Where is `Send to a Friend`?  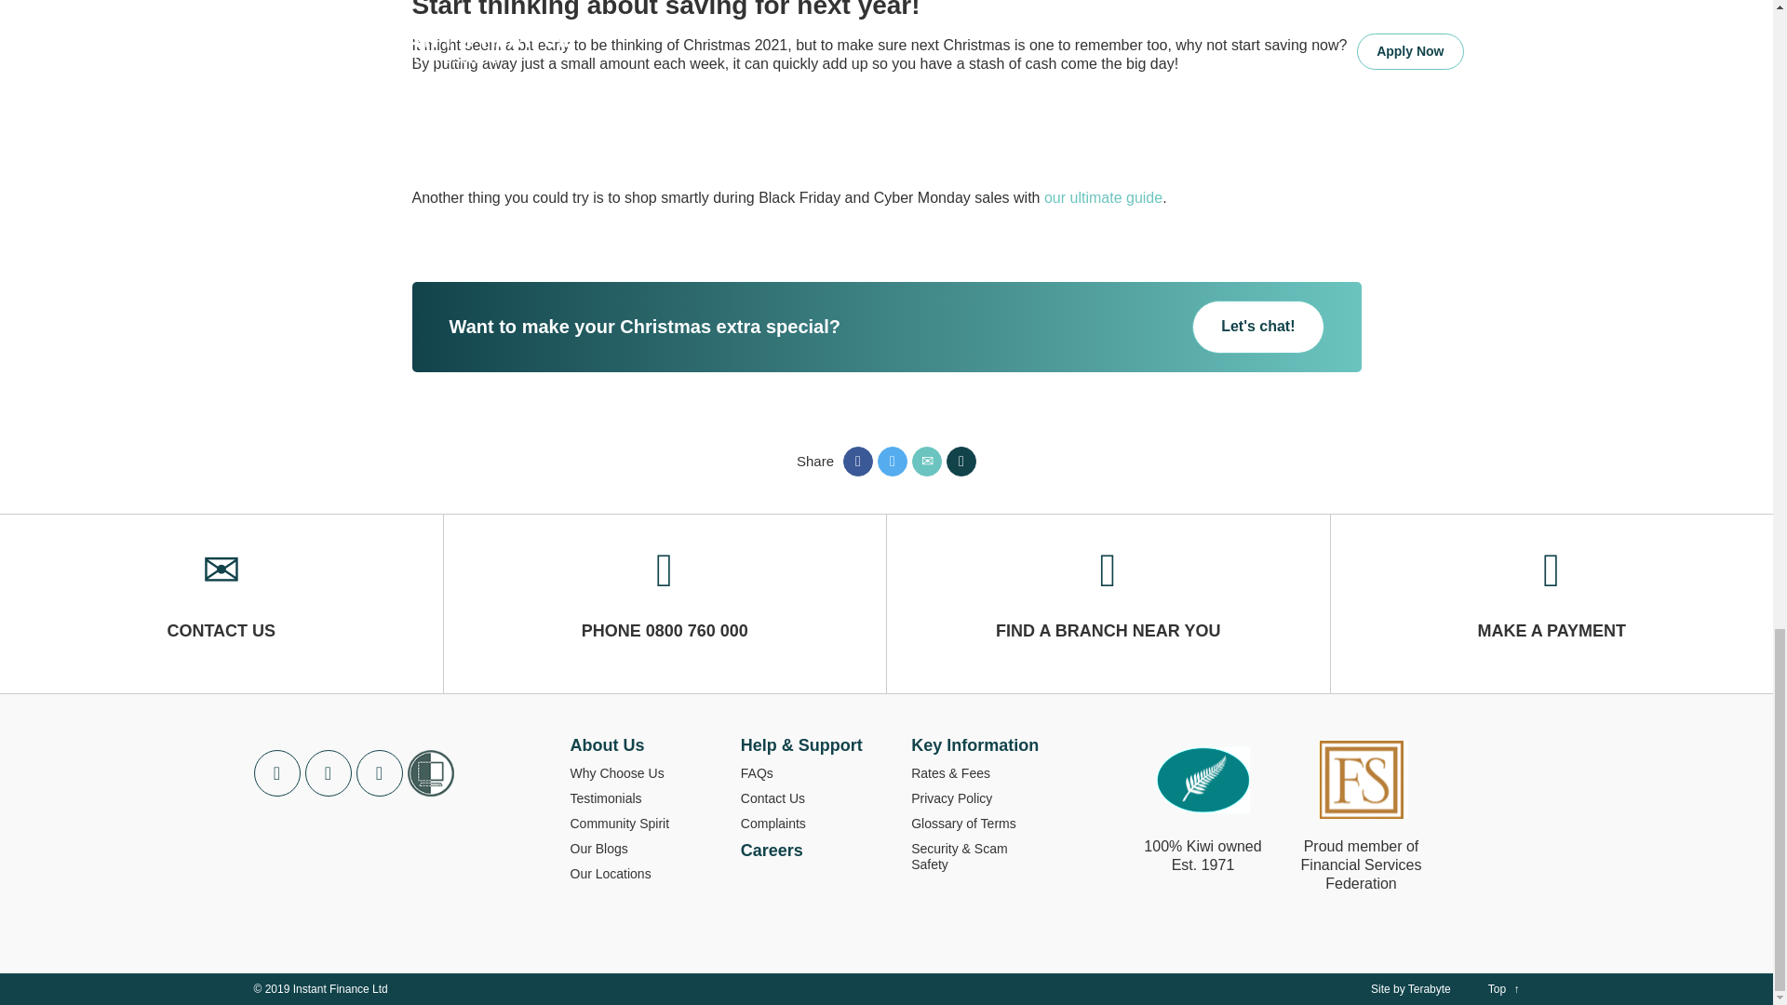 Send to a Friend is located at coordinates (926, 461).